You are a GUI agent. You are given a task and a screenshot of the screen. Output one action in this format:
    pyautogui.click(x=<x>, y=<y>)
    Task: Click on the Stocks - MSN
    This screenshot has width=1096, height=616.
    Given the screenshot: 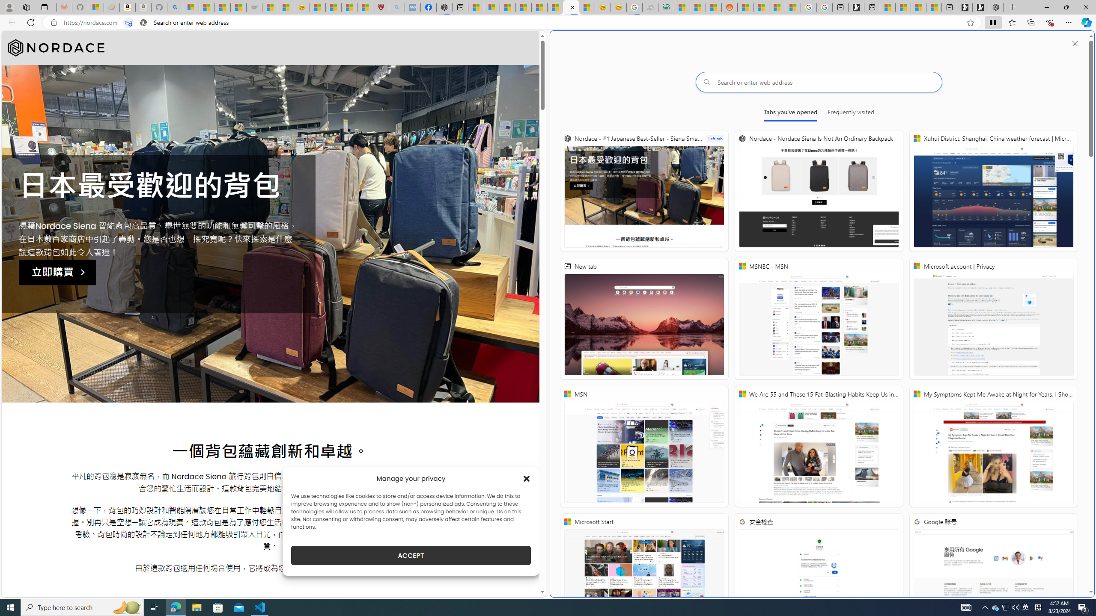 What is the action you would take?
    pyautogui.click(x=238, y=7)
    